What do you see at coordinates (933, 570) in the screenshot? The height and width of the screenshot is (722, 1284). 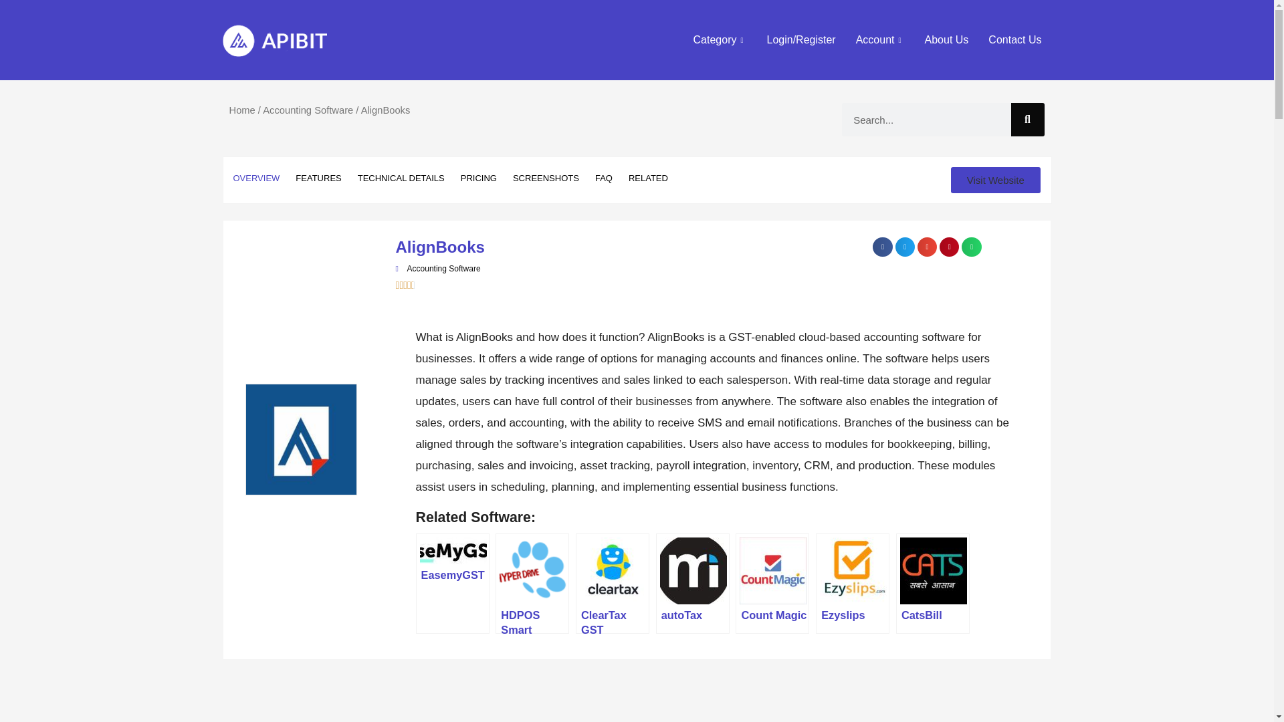 I see `CatsBill 14` at bounding box center [933, 570].